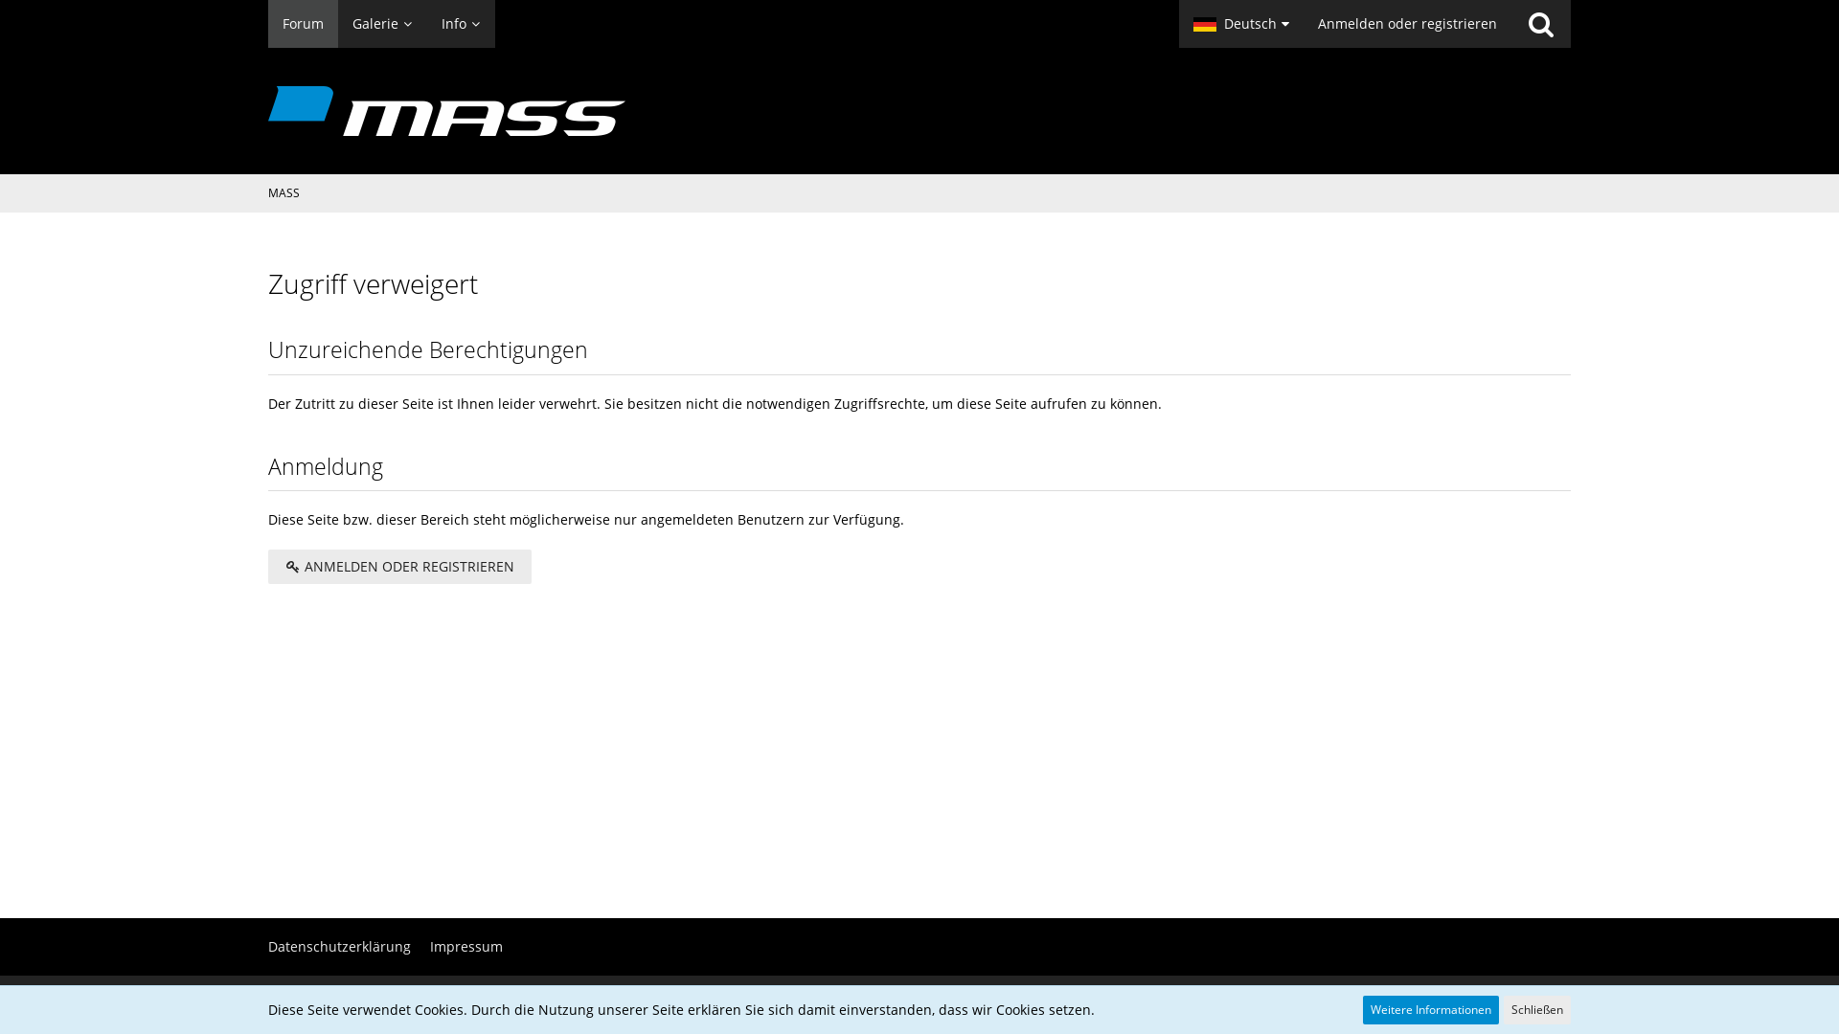 This screenshot has width=1839, height=1034. I want to click on Deutsch, so click(1241, 24).